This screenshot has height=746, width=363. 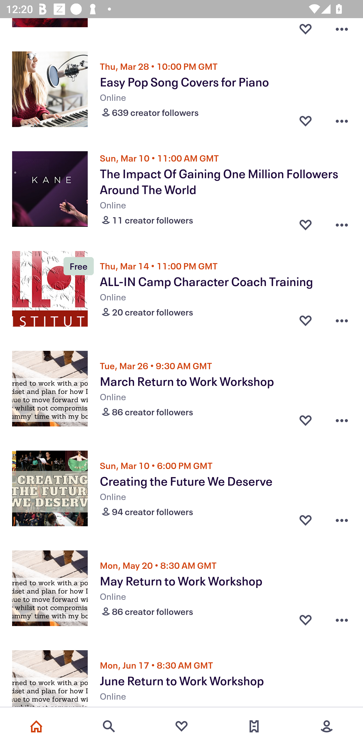 I want to click on Favorites, so click(x=181, y=726).